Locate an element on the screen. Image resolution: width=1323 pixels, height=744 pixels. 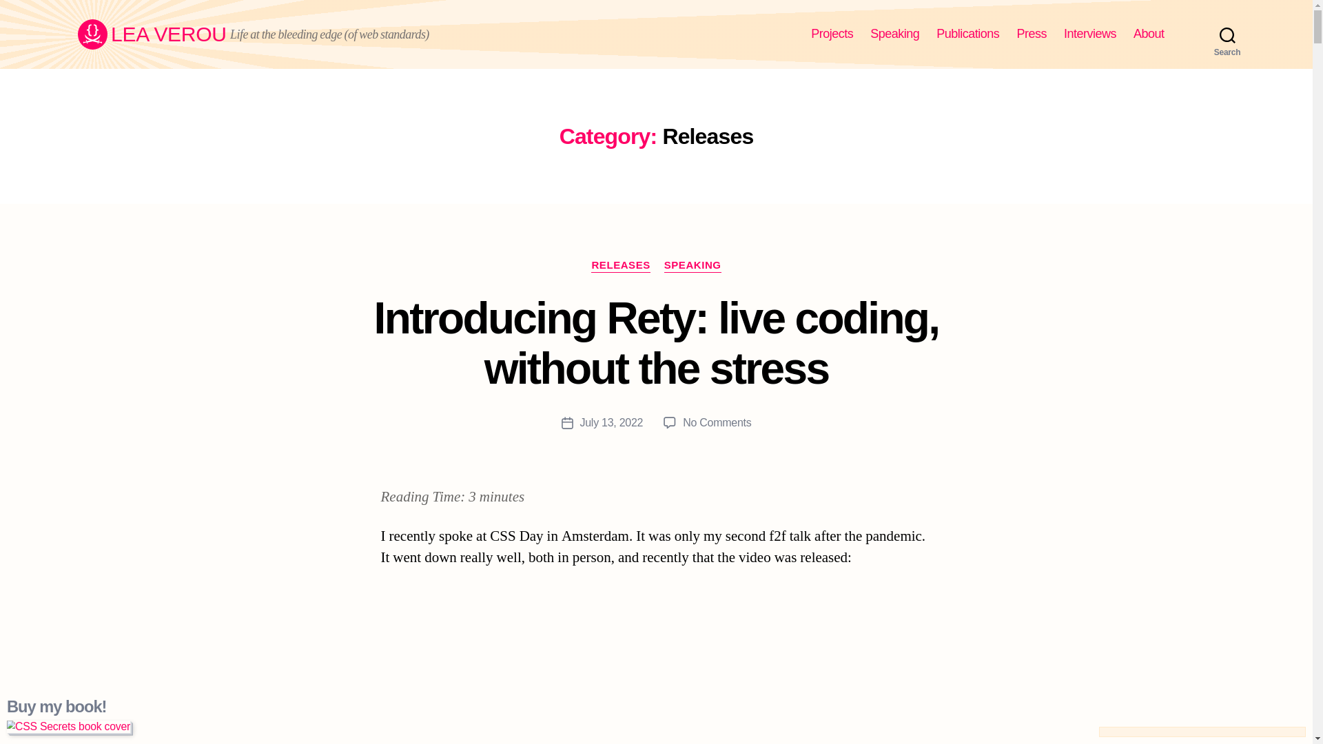
Press is located at coordinates (1031, 34).